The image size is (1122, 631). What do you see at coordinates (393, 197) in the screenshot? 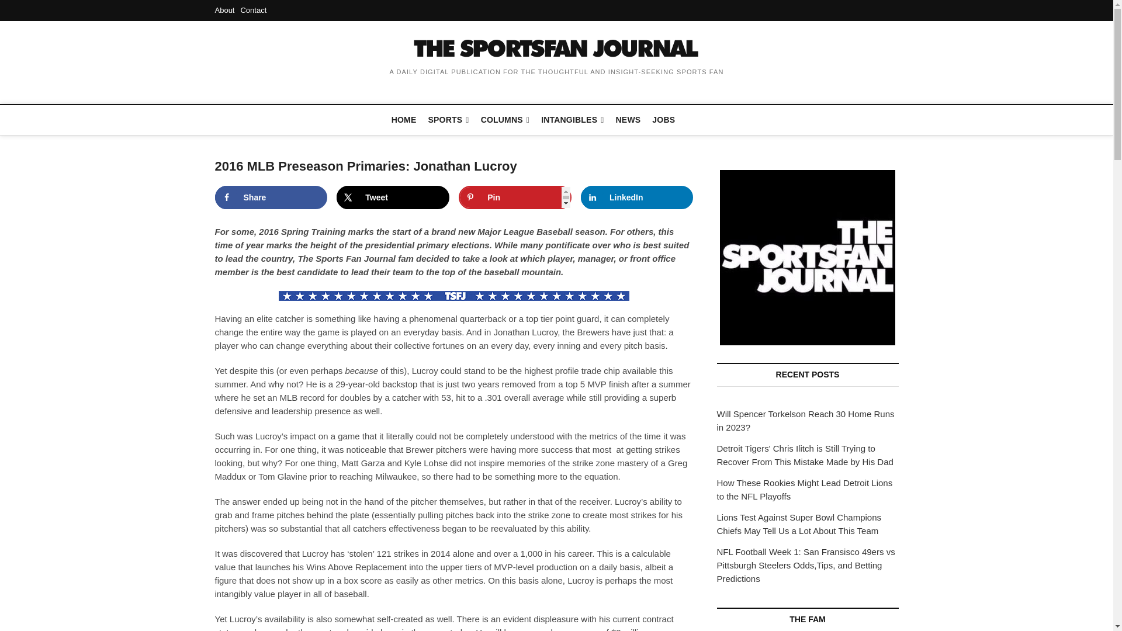
I see `Share on X` at bounding box center [393, 197].